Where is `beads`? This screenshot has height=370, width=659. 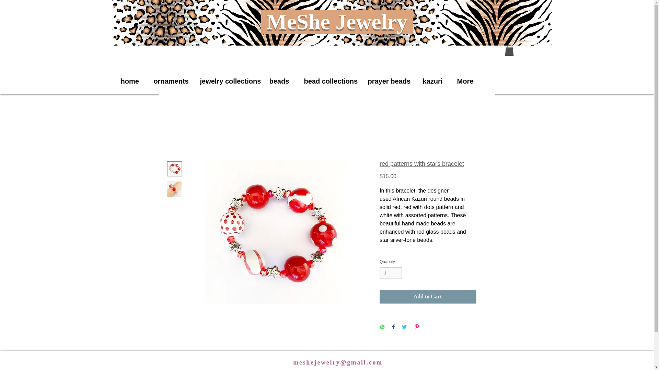 beads is located at coordinates (278, 81).